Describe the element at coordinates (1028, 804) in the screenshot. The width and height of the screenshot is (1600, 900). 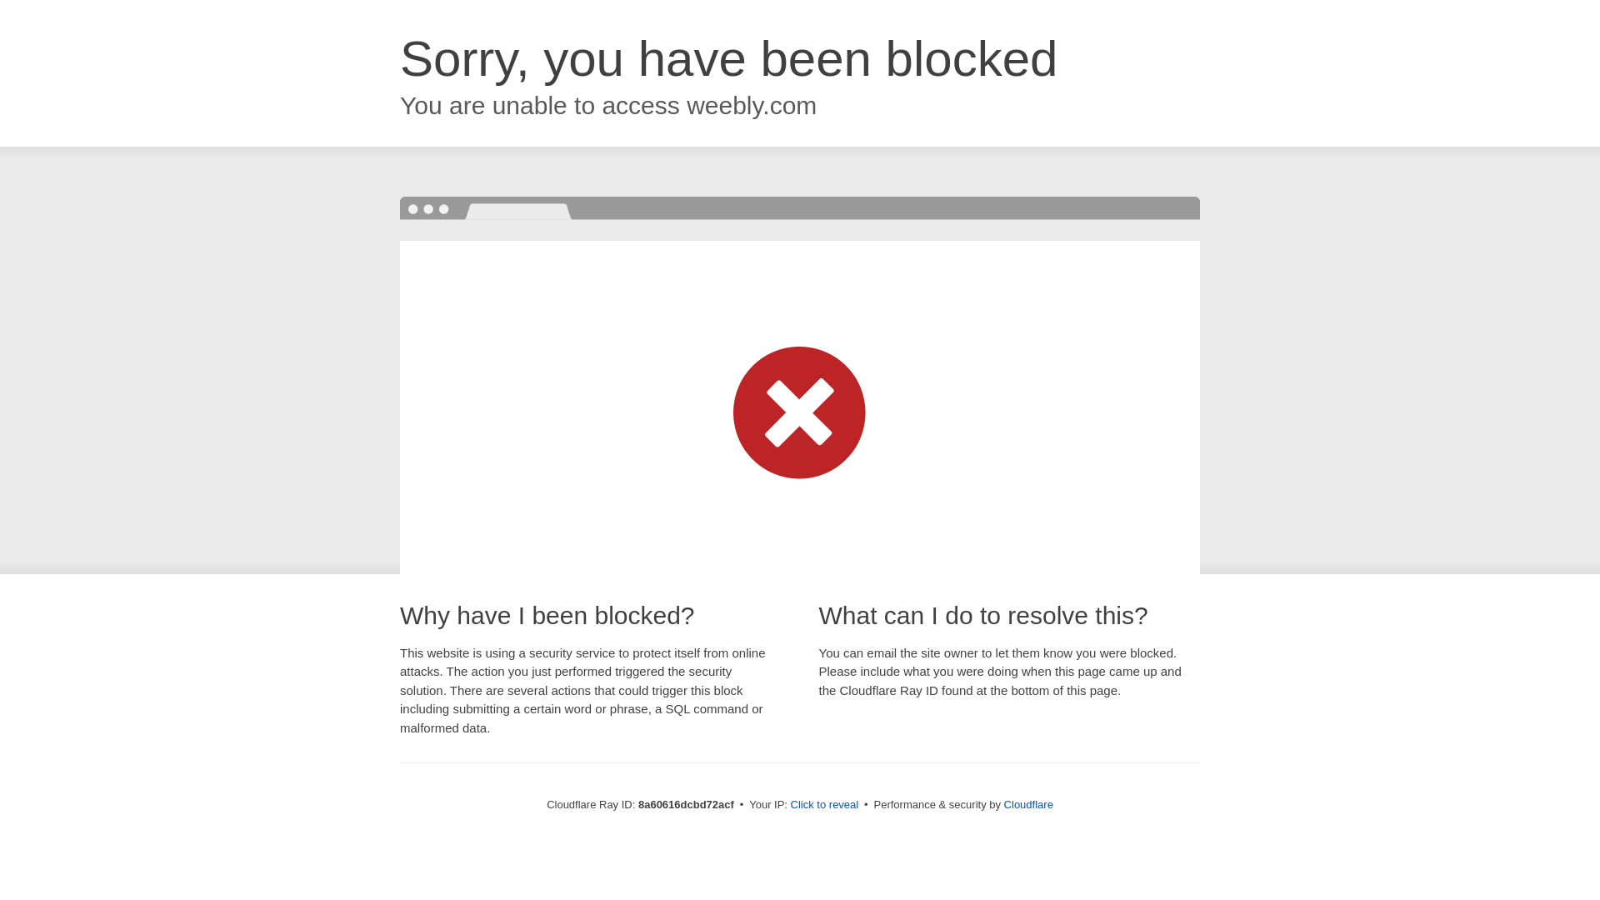
I see `Cloudflare` at that location.